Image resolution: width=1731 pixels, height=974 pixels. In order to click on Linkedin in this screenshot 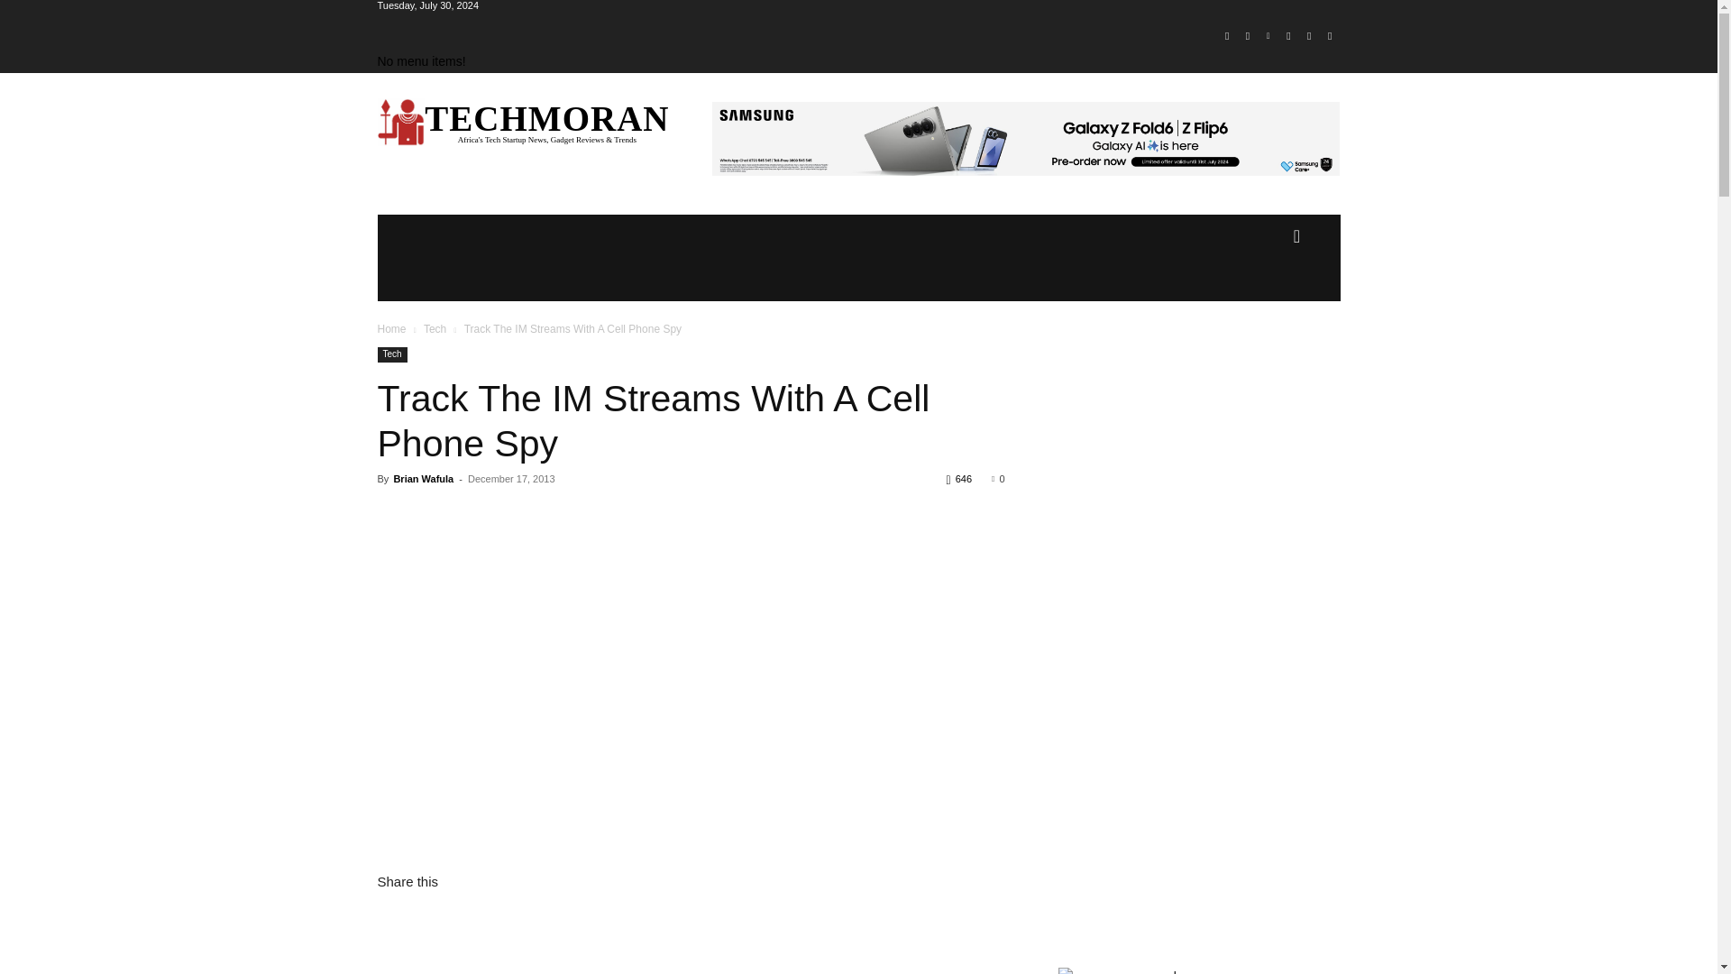, I will do `click(1268, 36)`.